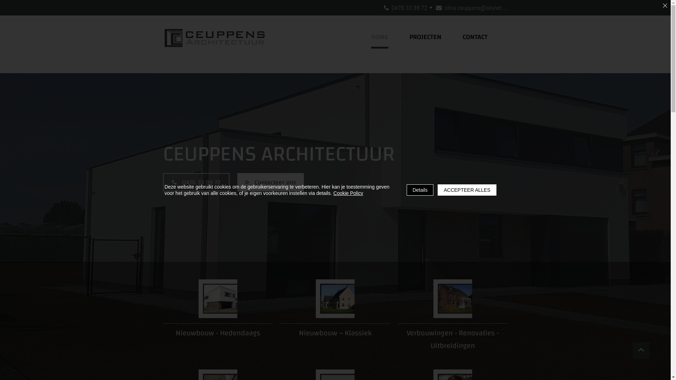 The height and width of the screenshot is (380, 676). I want to click on ACCEPTEER ALLES, so click(467, 190).